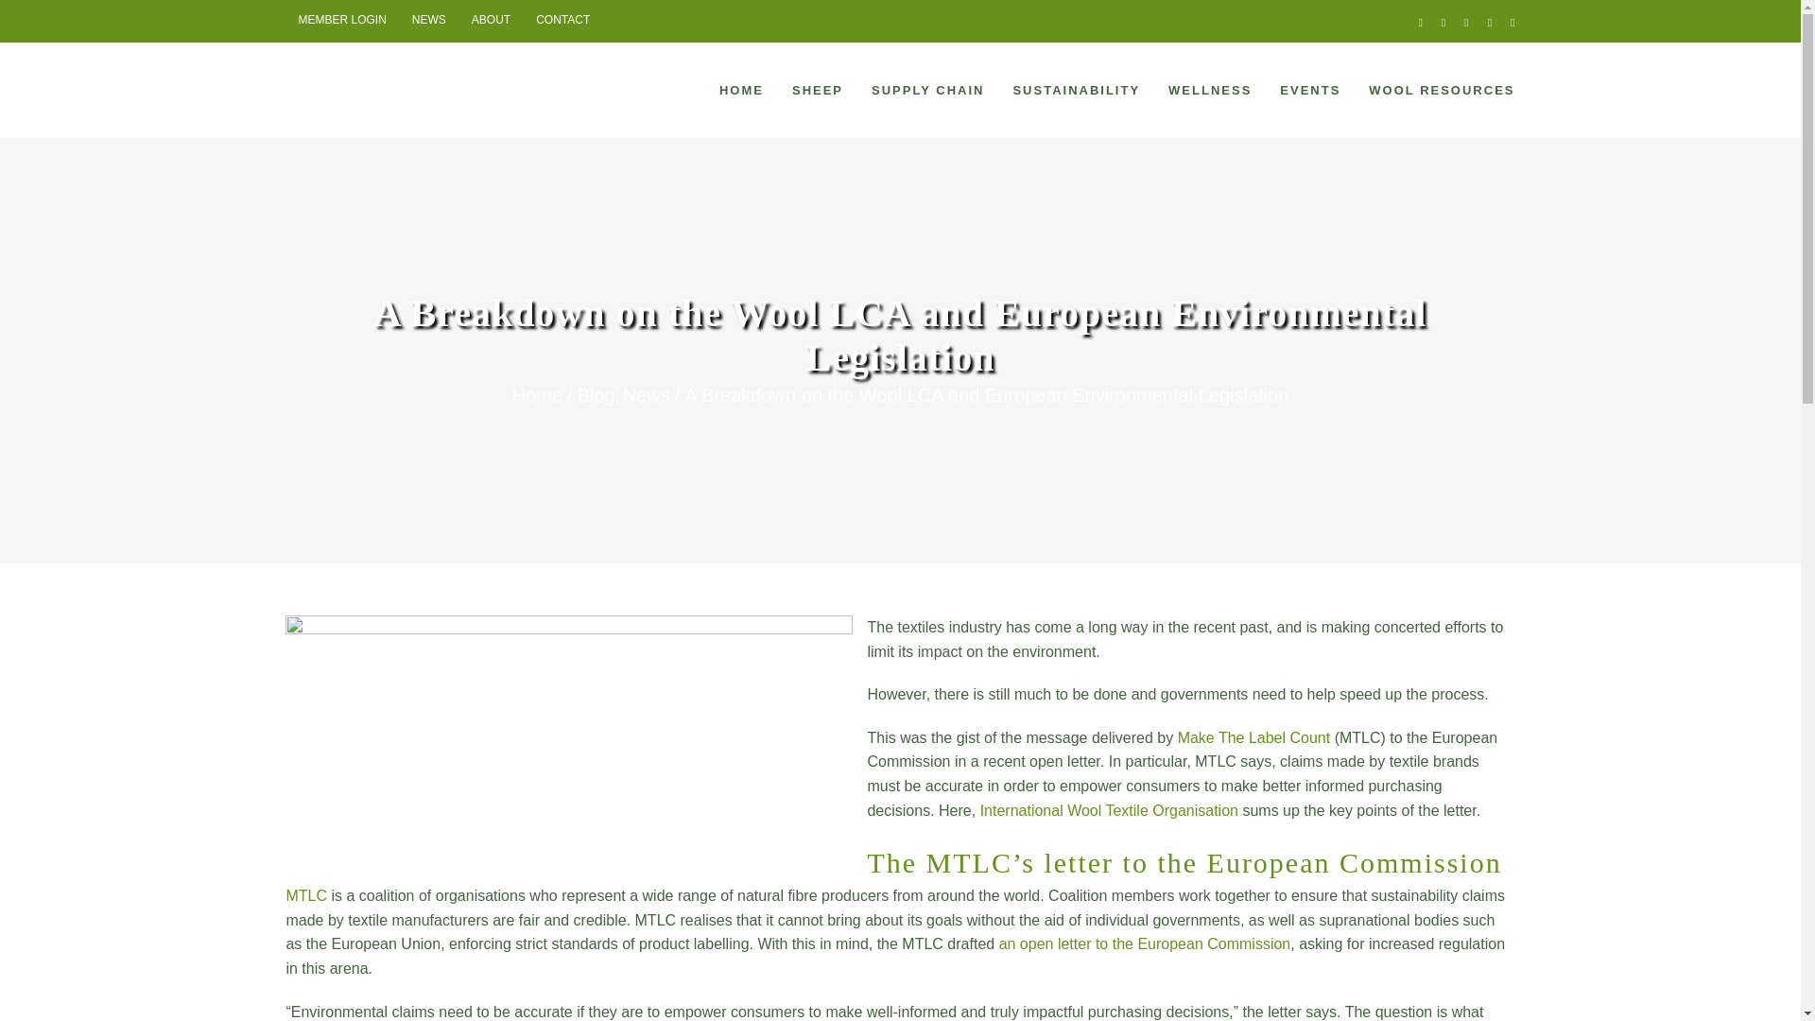 The height and width of the screenshot is (1021, 1815). Describe the element at coordinates (1108, 810) in the screenshot. I see `International Wool Textile Organisation` at that location.